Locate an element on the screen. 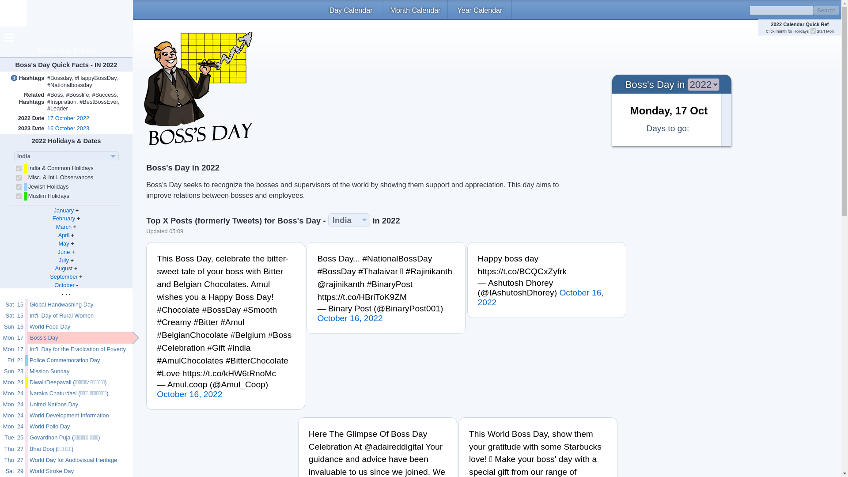  all is located at coordinates (19, 196).